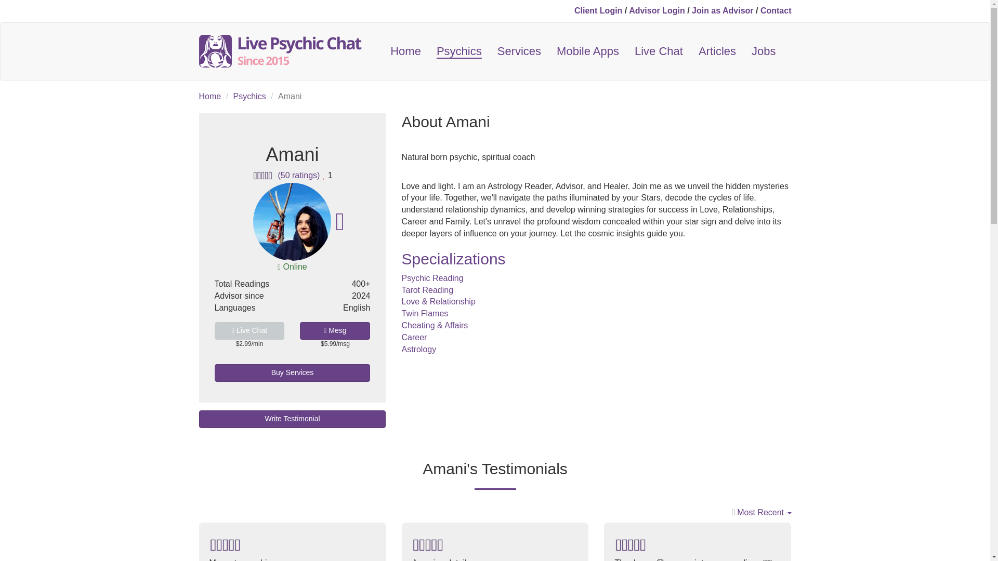 The height and width of the screenshot is (561, 998). What do you see at coordinates (776, 10) in the screenshot?
I see `Contact` at bounding box center [776, 10].